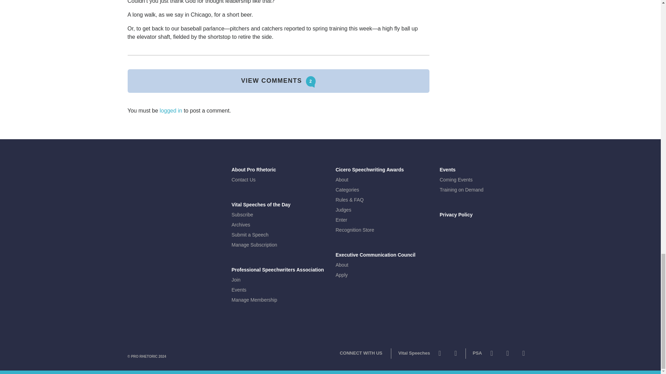 Image resolution: width=666 pixels, height=374 pixels. Describe the element at coordinates (491, 355) in the screenshot. I see `Twitter` at that location.